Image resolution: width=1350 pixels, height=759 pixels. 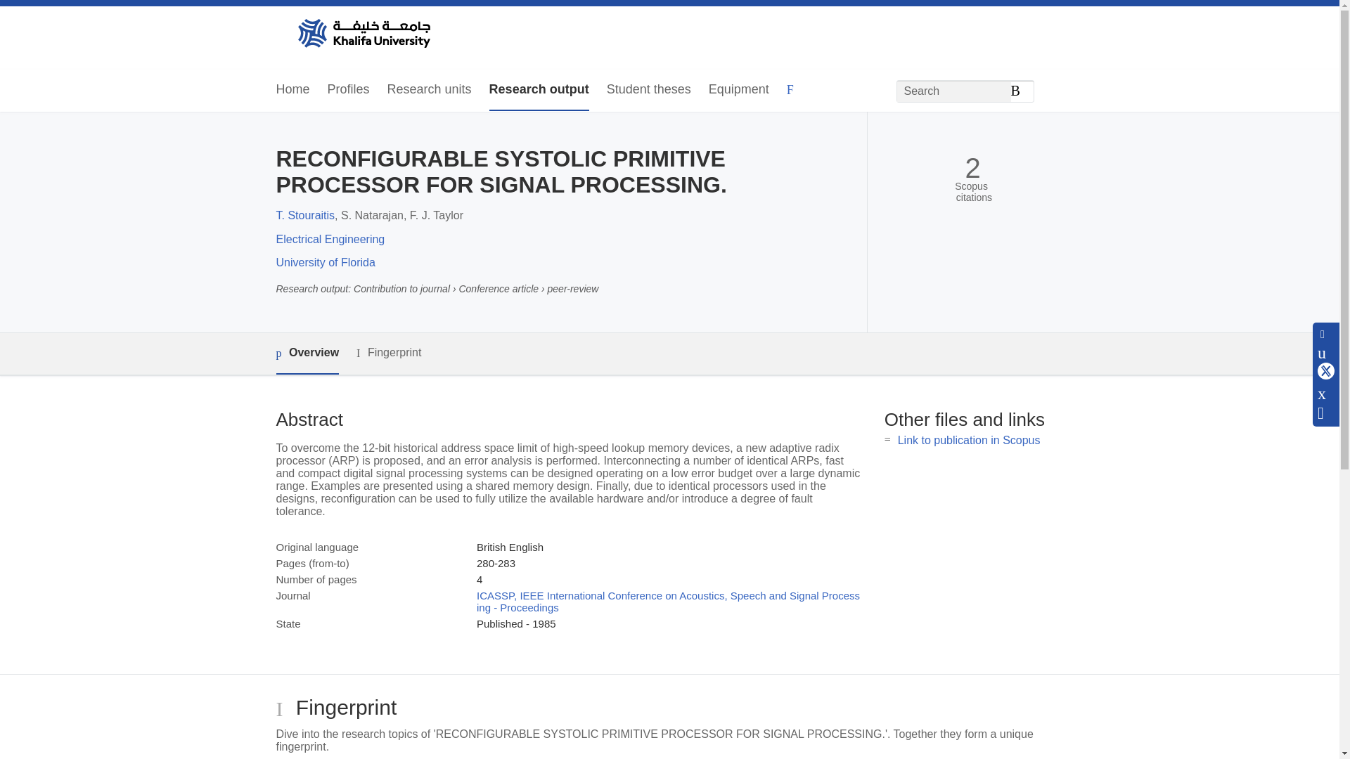 I want to click on Research units, so click(x=429, y=90).